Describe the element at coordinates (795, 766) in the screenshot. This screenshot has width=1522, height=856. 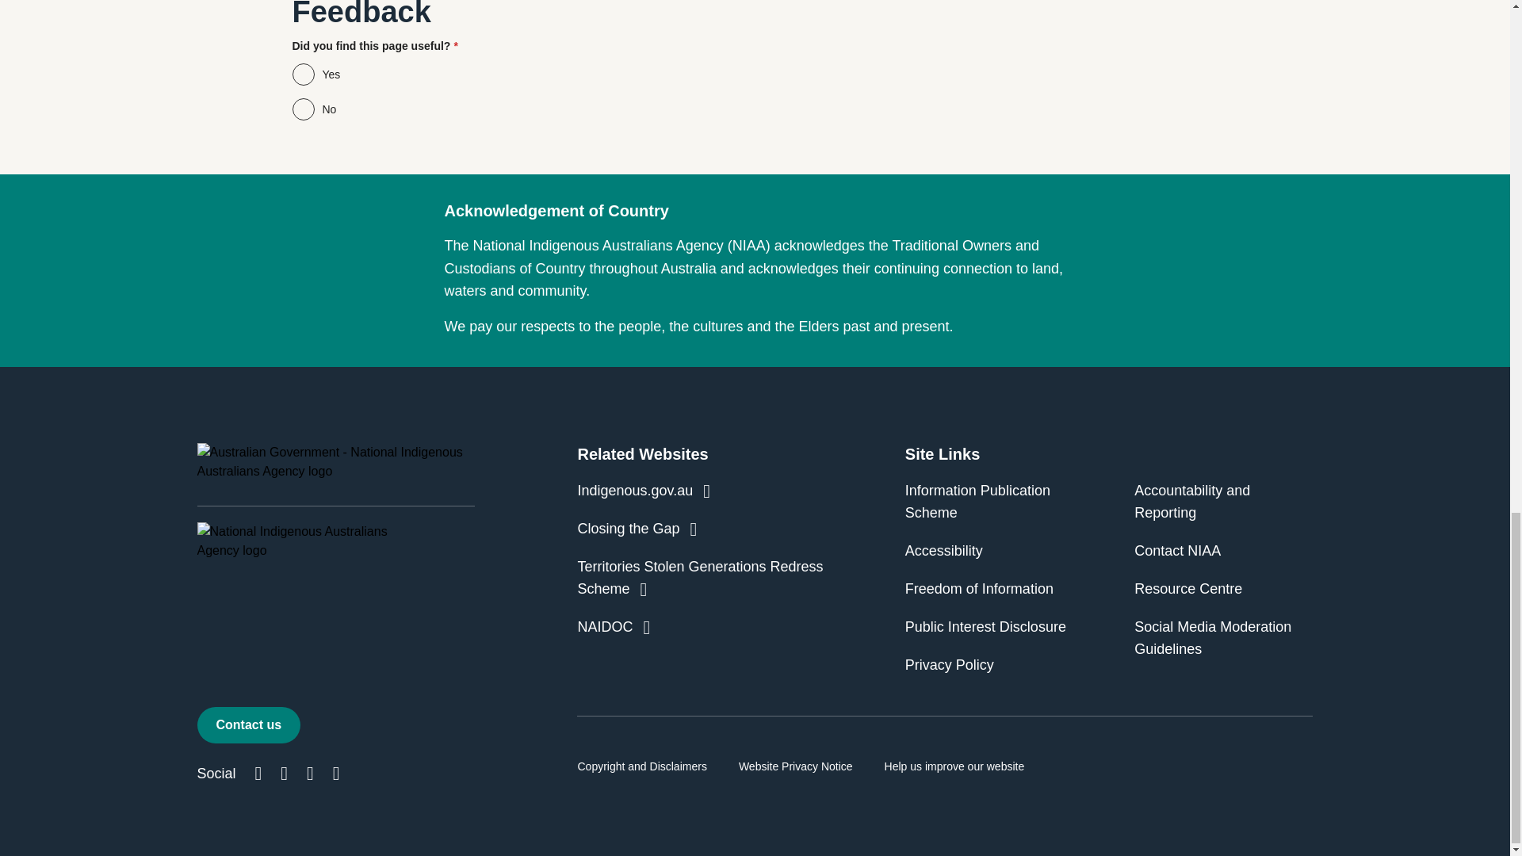
I see `Website Privacy Notice` at that location.